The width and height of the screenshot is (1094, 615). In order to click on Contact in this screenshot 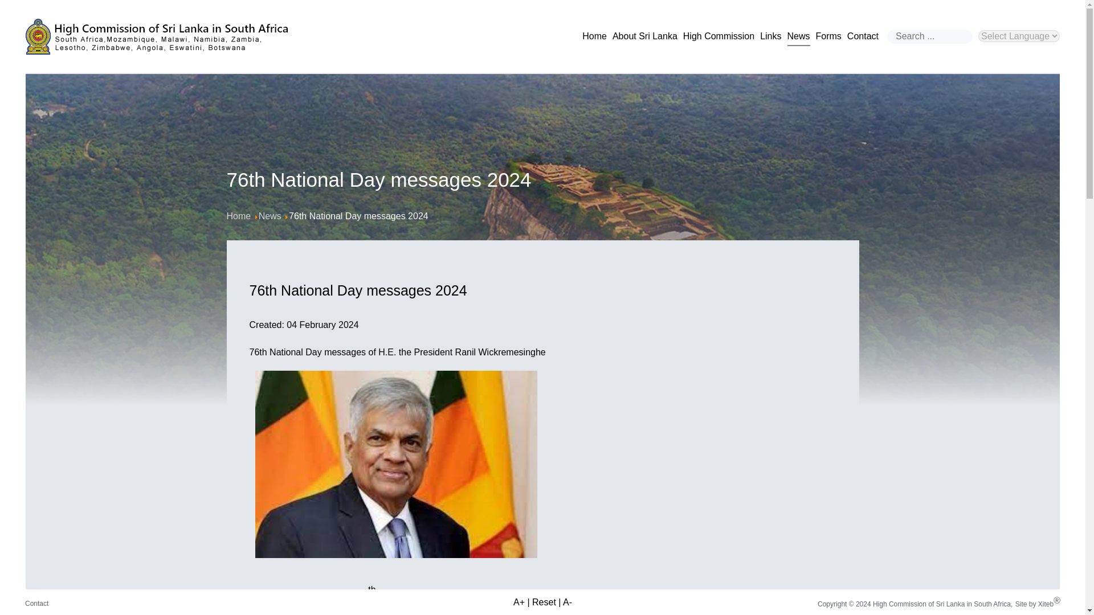, I will do `click(36, 604)`.